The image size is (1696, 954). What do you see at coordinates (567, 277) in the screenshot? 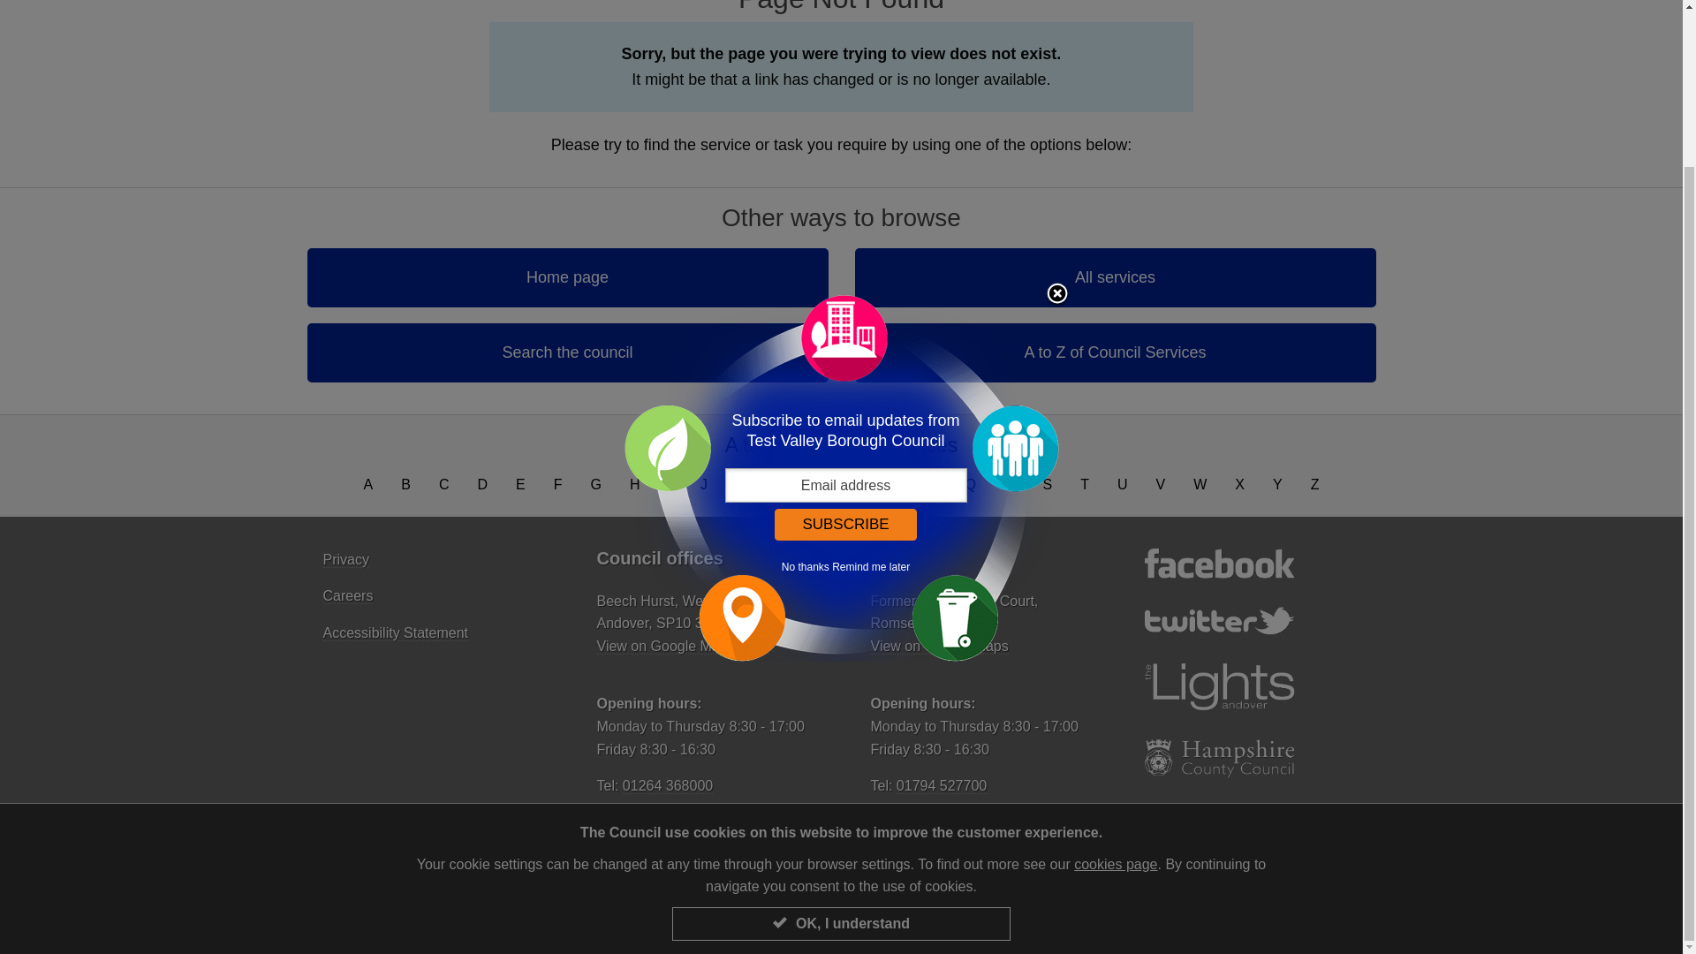
I see `Home page` at bounding box center [567, 277].